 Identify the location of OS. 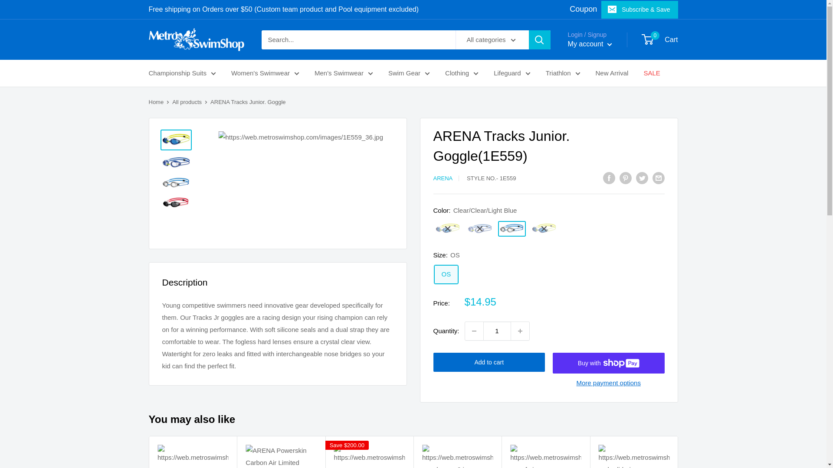
(446, 274).